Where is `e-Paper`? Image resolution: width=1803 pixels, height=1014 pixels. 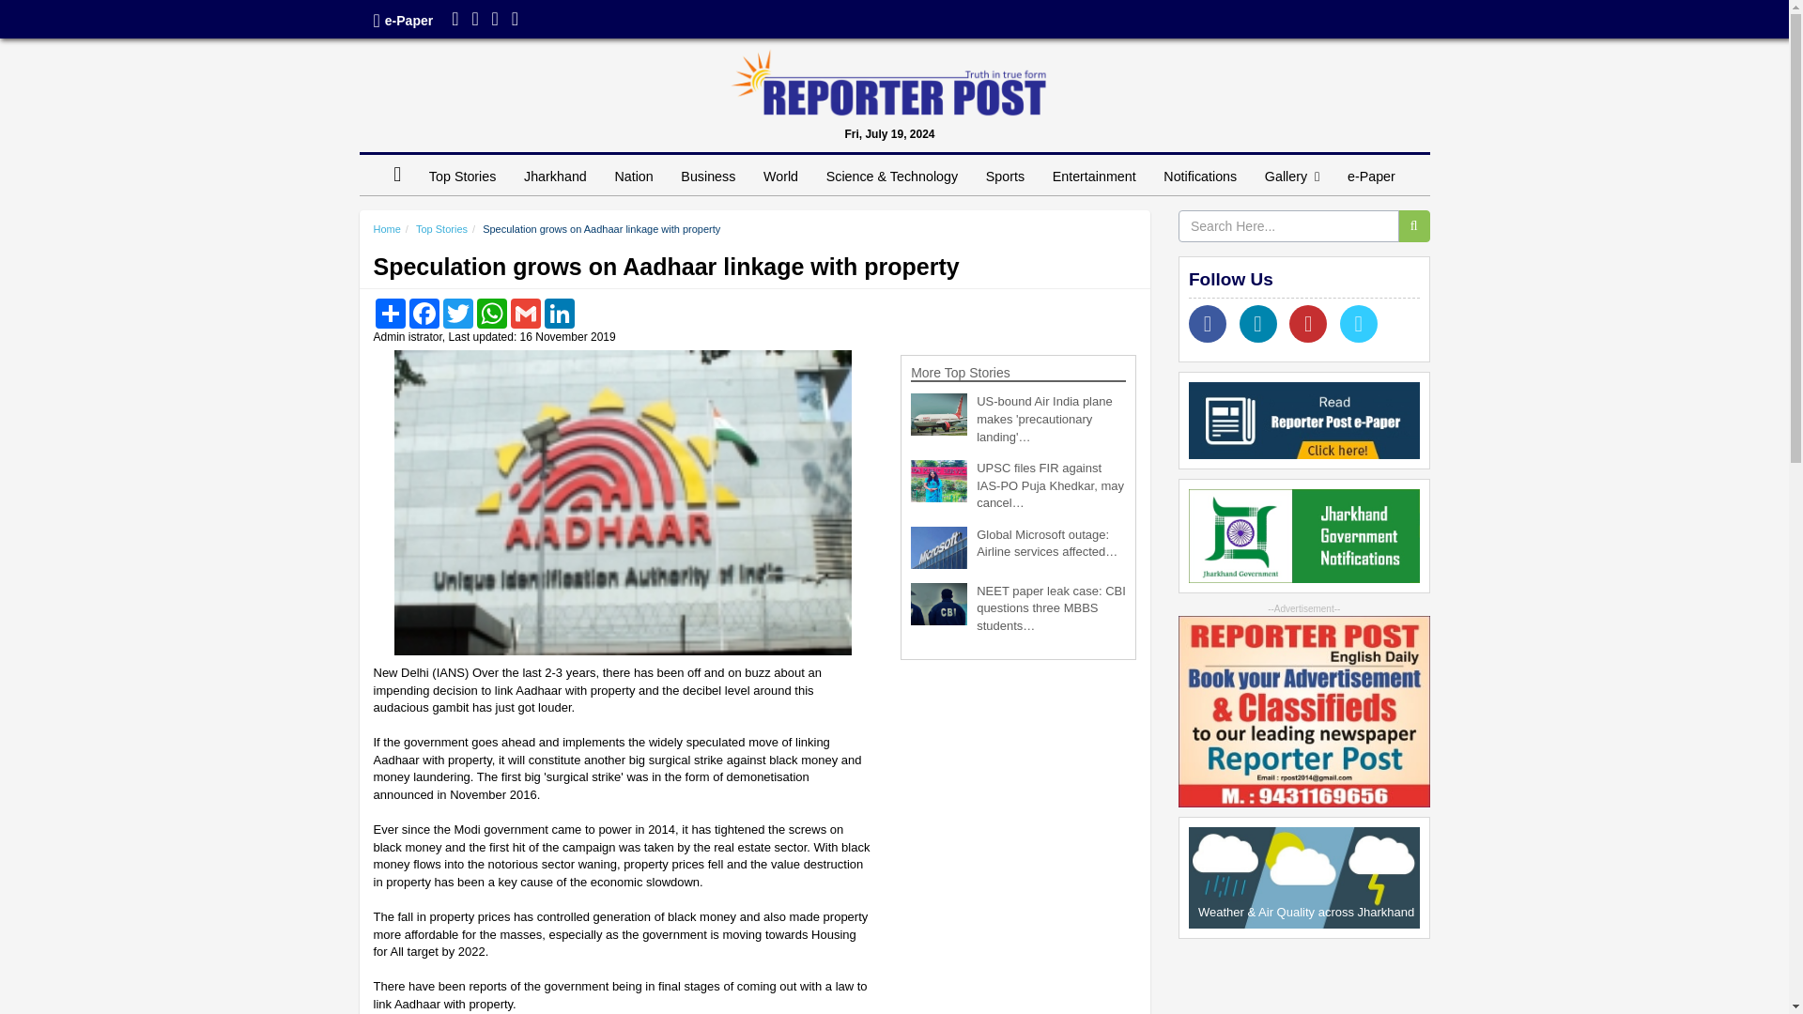
e-Paper is located at coordinates (1371, 177).